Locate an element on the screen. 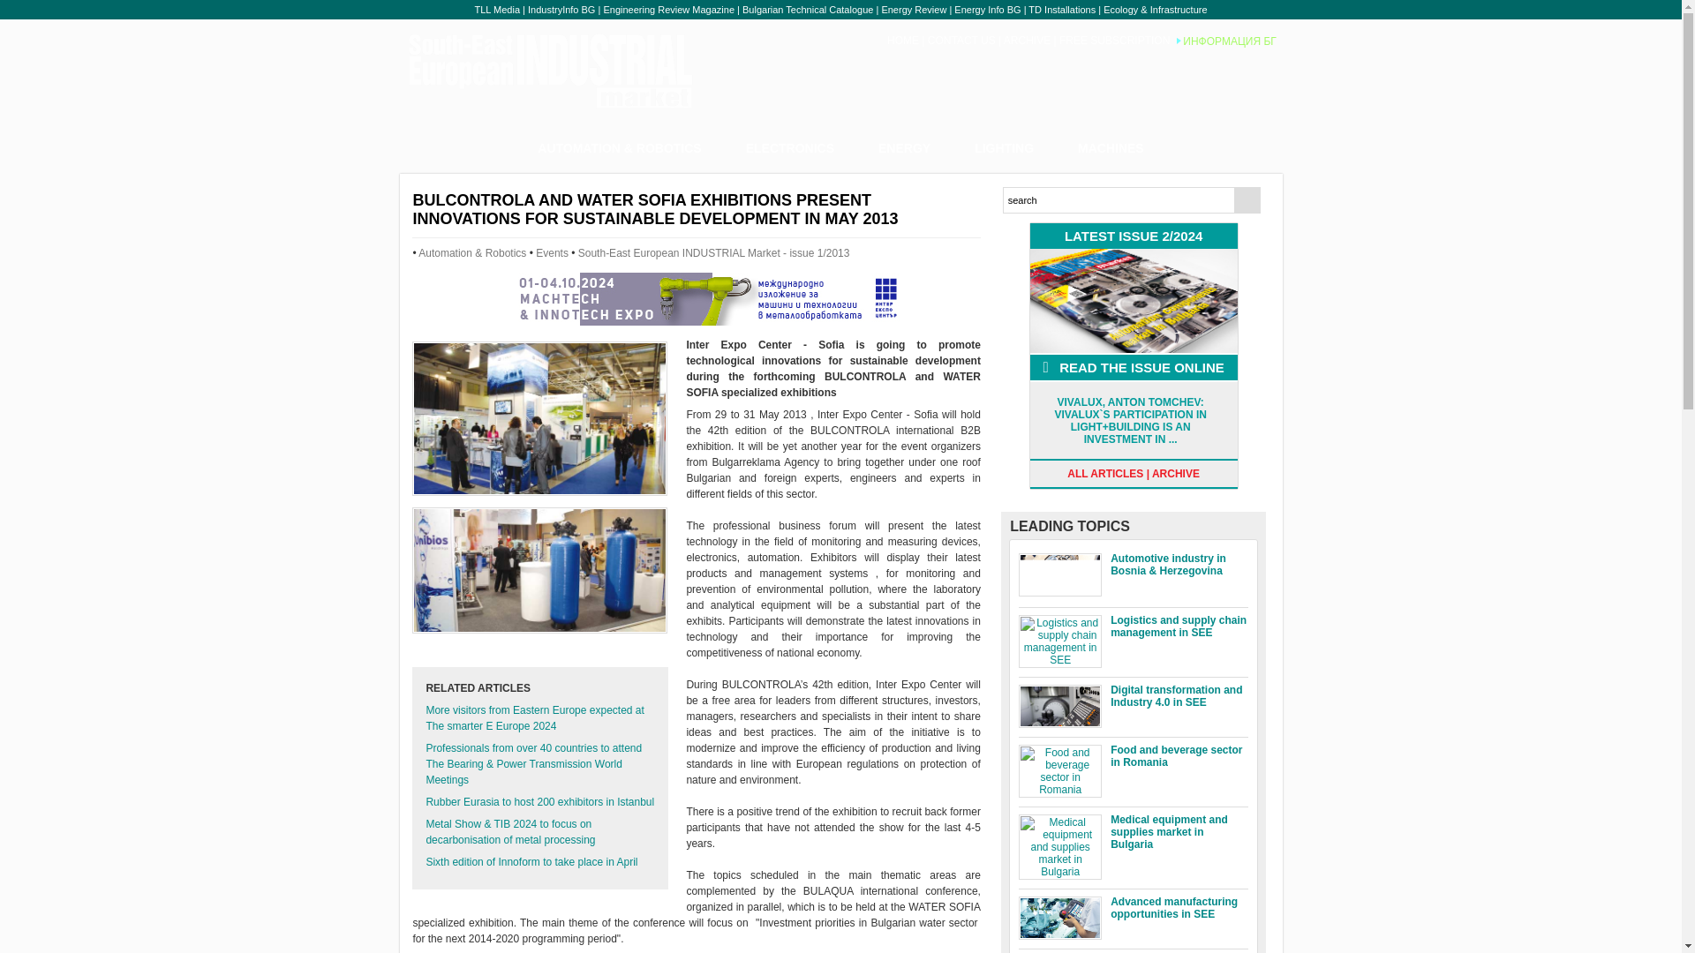  ENERGY is located at coordinates (904, 148).